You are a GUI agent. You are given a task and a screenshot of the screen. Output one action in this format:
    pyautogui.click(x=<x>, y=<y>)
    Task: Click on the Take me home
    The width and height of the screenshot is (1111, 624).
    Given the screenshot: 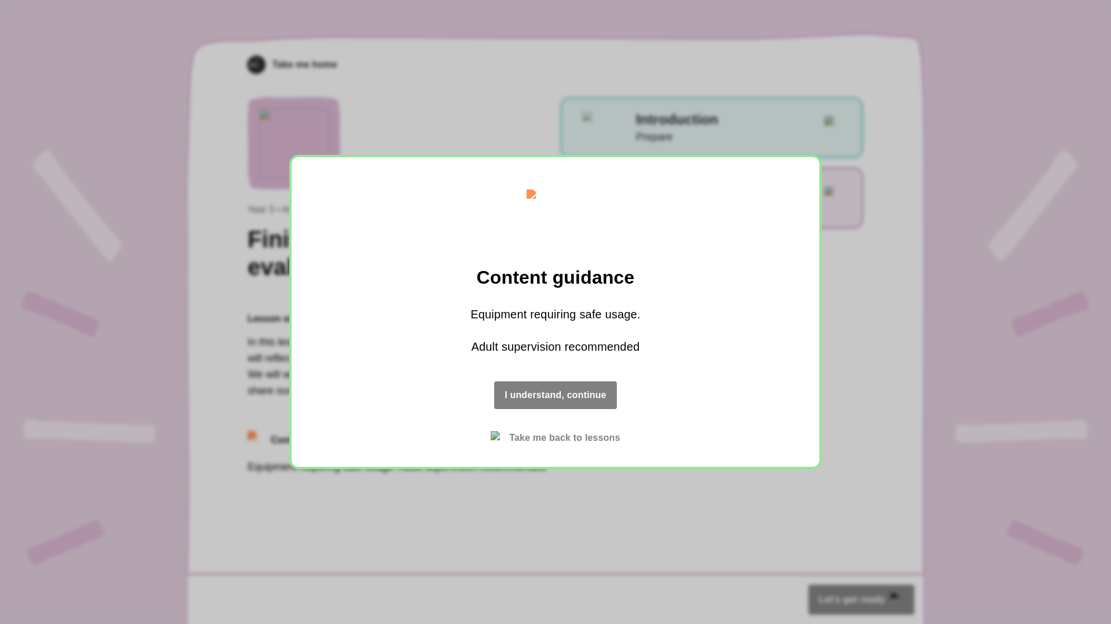 What is the action you would take?
    pyautogui.click(x=292, y=65)
    